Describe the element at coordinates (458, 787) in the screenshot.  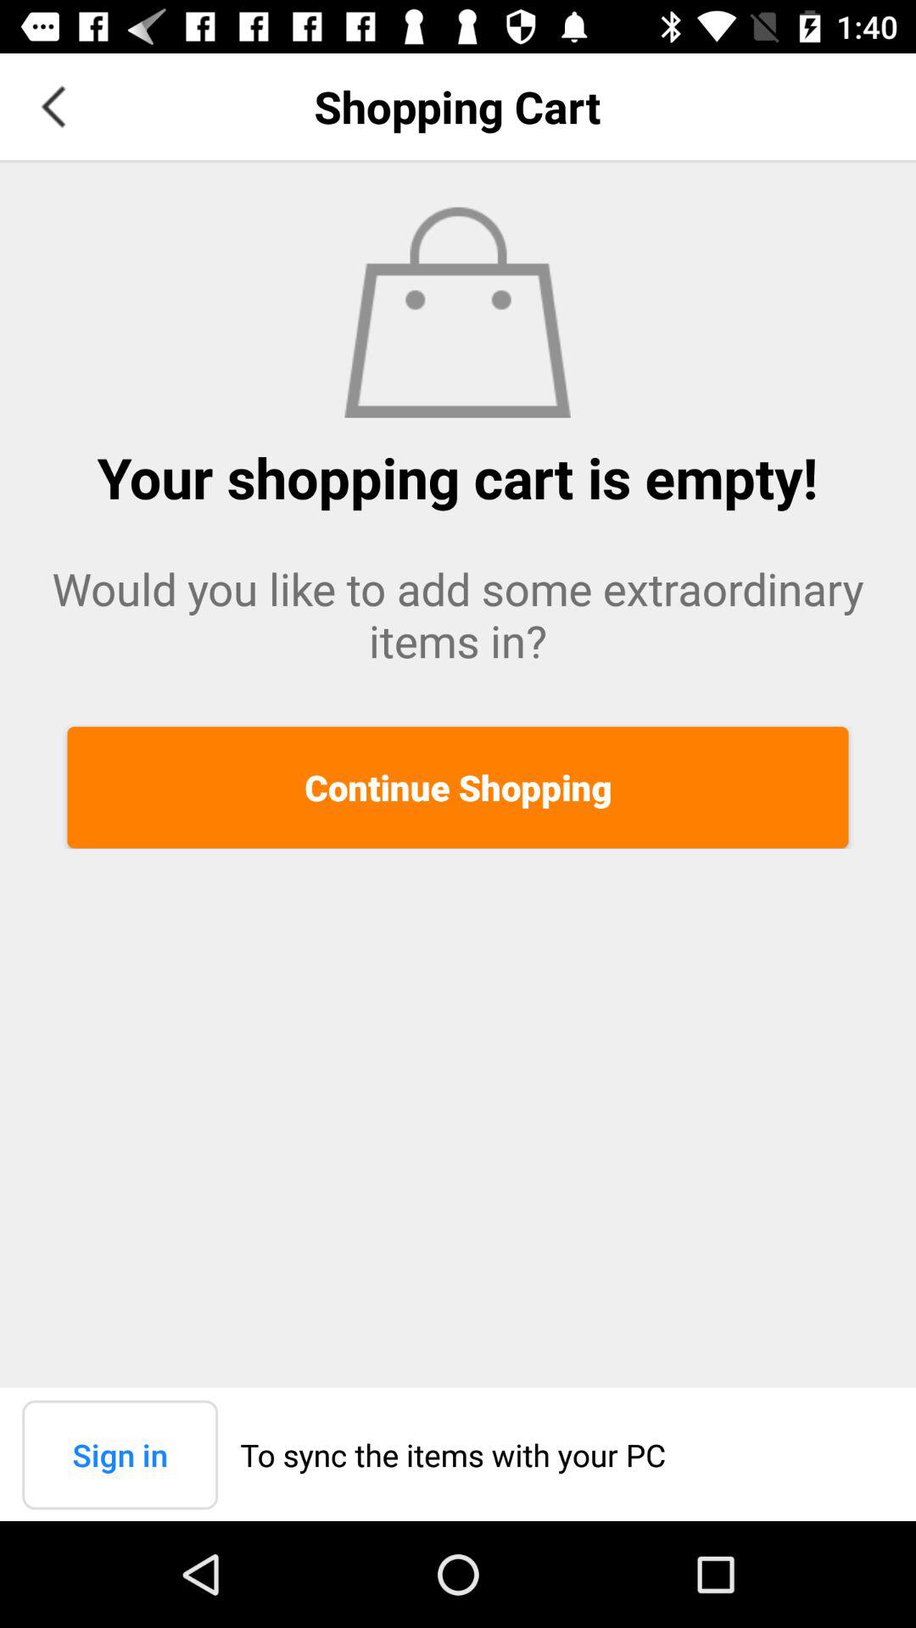
I see `swipe to continue shopping icon` at that location.